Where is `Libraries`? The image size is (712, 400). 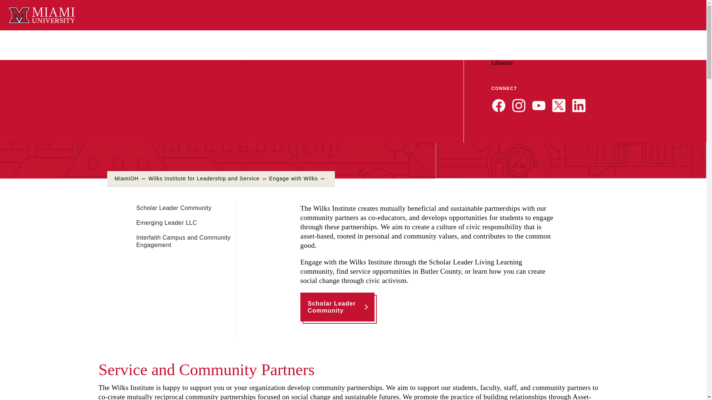 Libraries is located at coordinates (502, 63).